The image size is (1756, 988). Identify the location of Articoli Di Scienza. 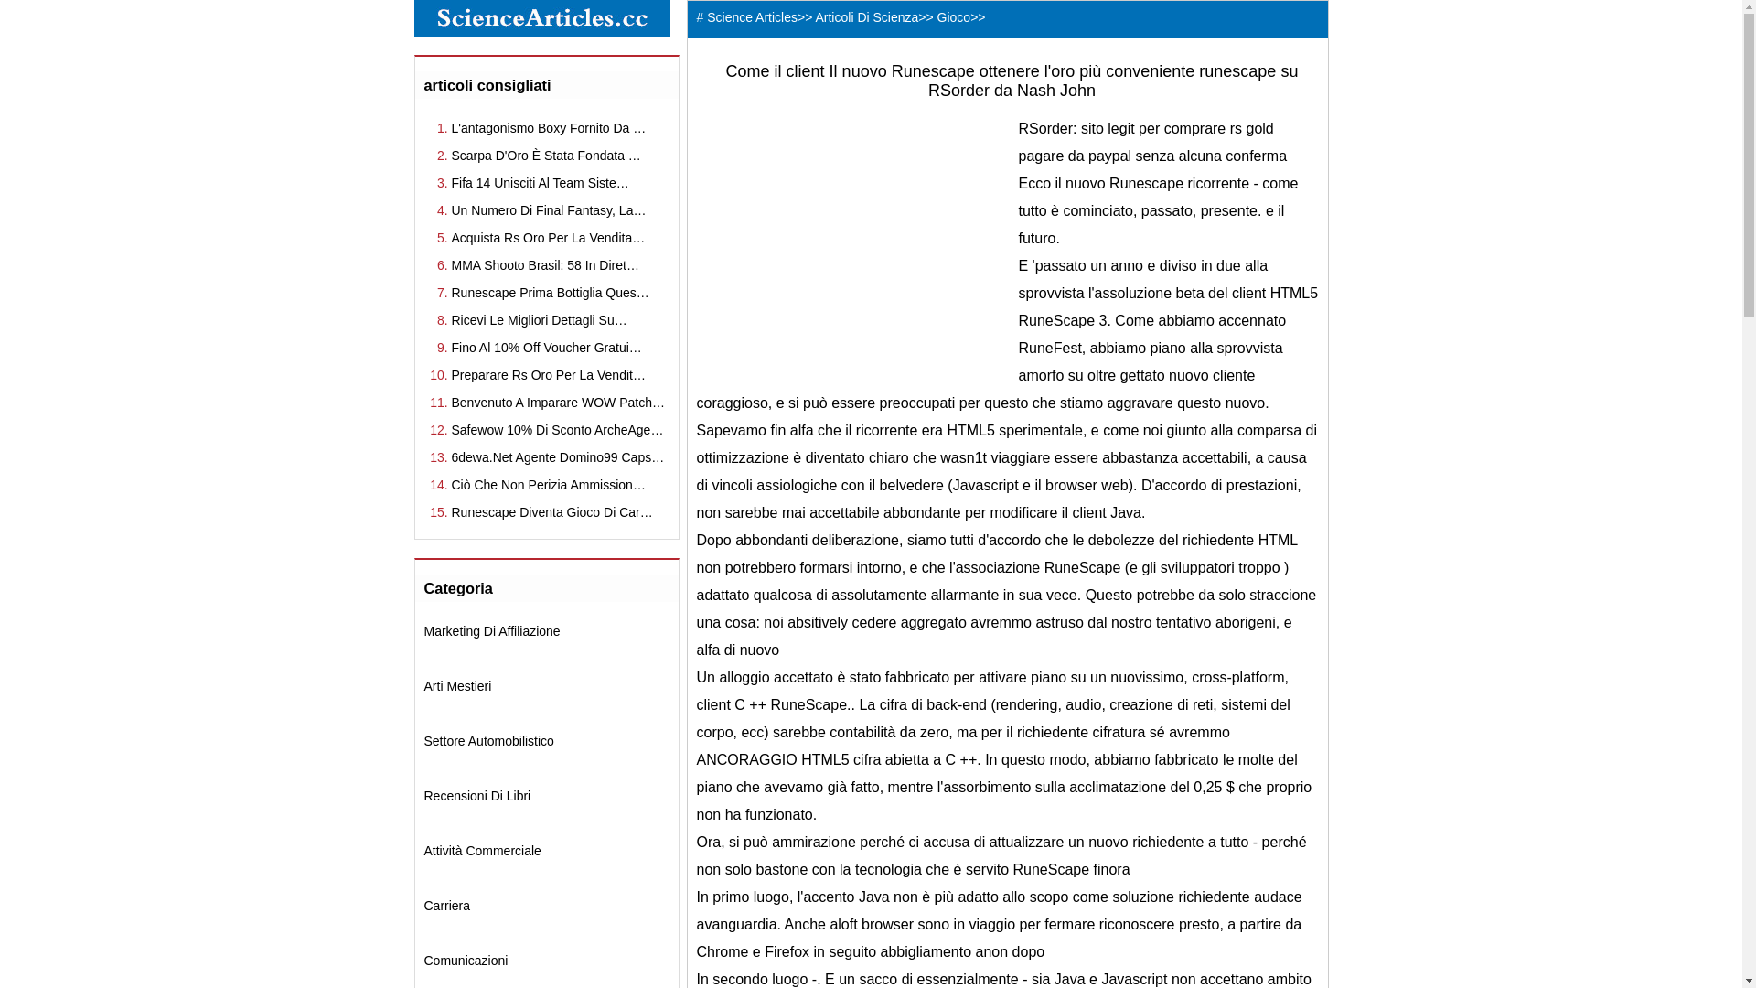
(867, 17).